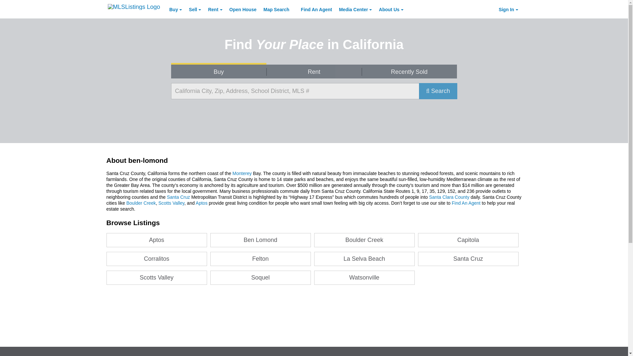 This screenshot has height=356, width=633. What do you see at coordinates (276, 9) in the screenshot?
I see `Search for Properties Using an Interactive Map` at bounding box center [276, 9].